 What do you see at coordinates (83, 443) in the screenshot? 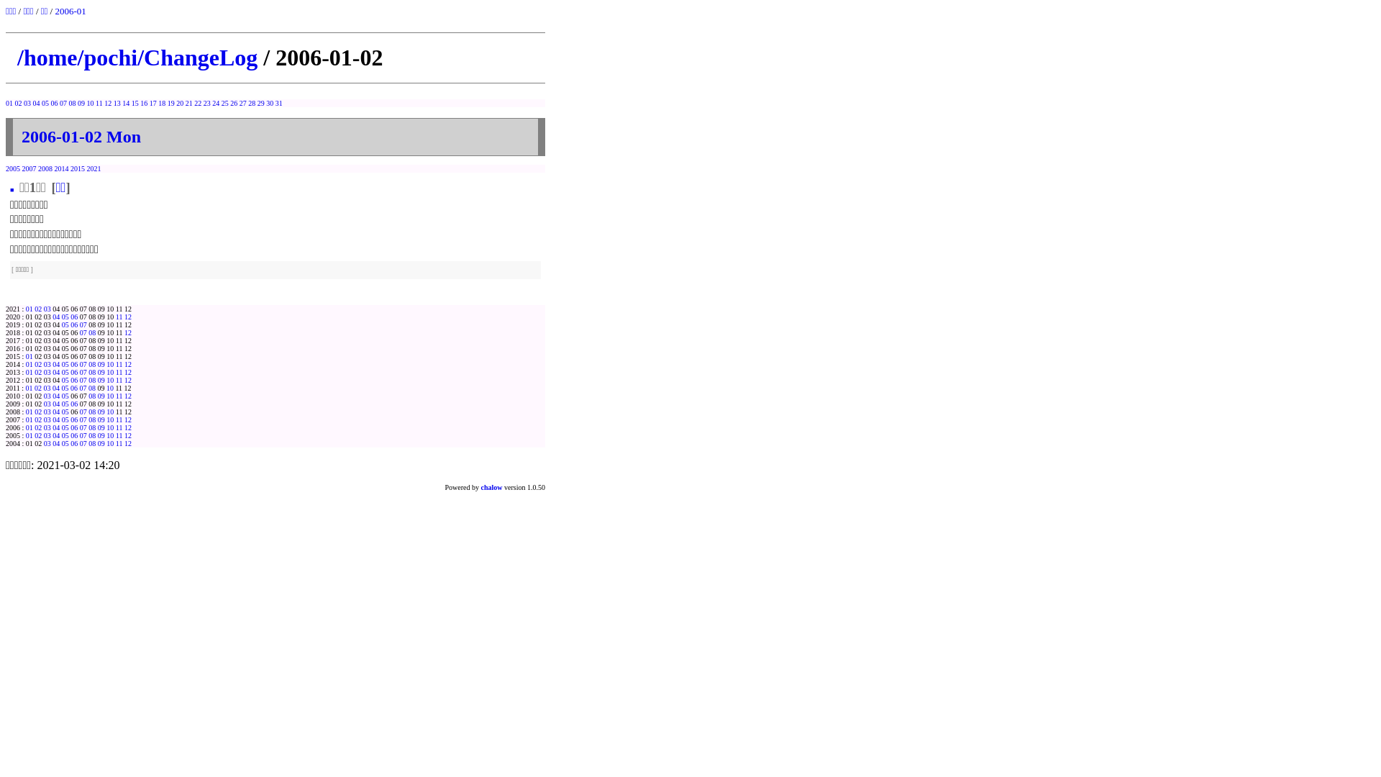
I see `07` at bounding box center [83, 443].